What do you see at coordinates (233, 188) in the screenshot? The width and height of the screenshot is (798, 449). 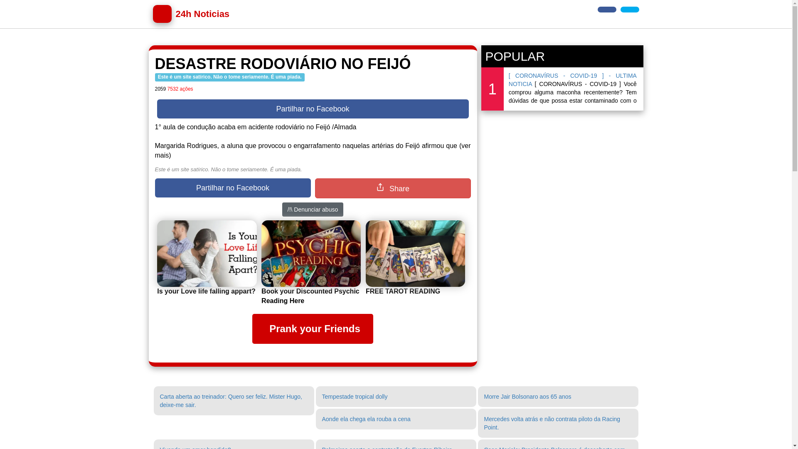 I see `Partilhar no Facebook` at bounding box center [233, 188].